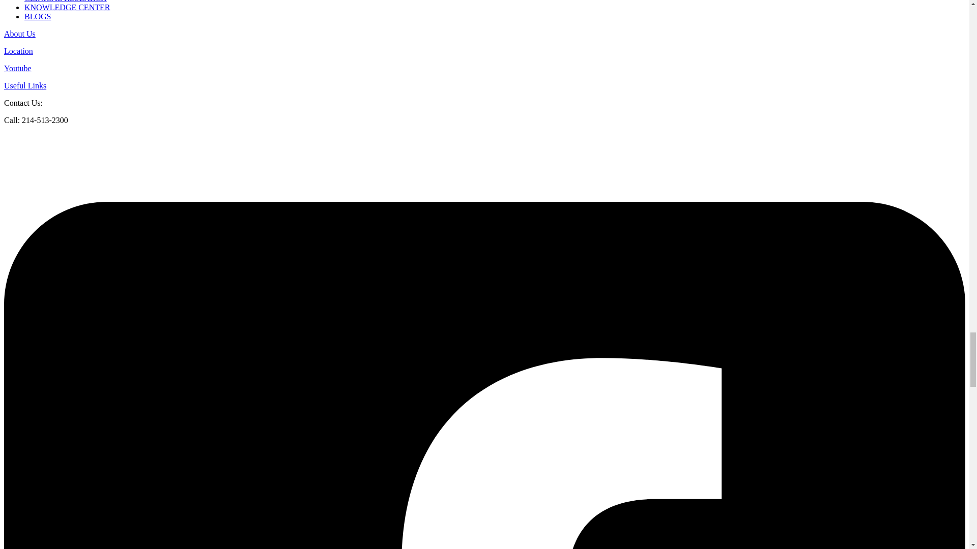  What do you see at coordinates (19, 34) in the screenshot?
I see `About Us` at bounding box center [19, 34].